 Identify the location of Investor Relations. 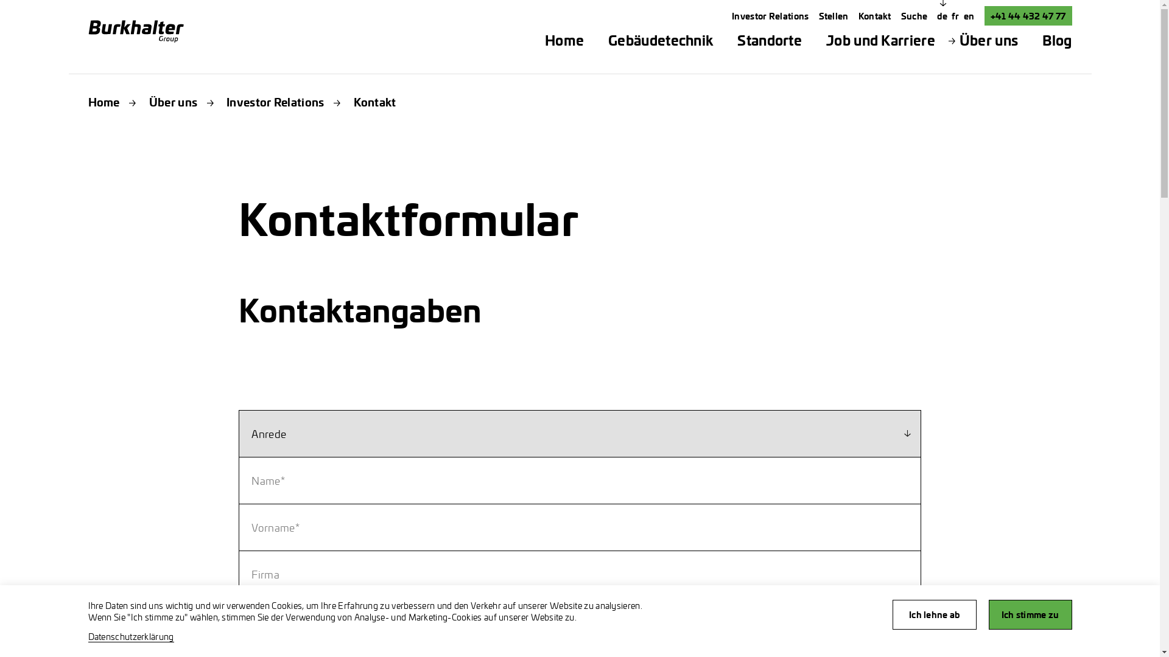
(770, 16).